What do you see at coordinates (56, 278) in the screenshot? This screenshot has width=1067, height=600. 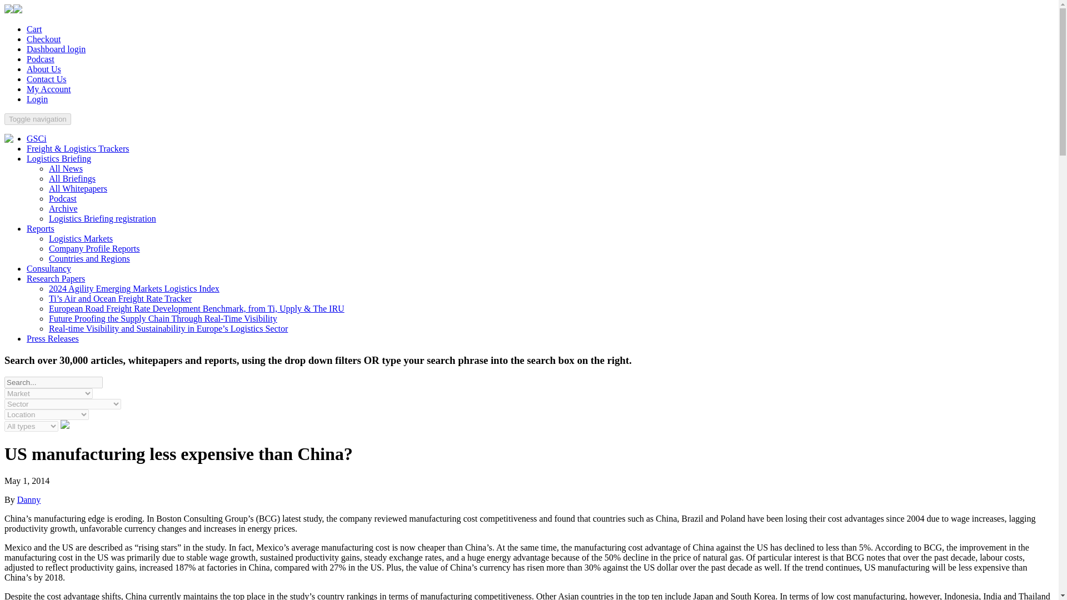 I see `Research Papers` at bounding box center [56, 278].